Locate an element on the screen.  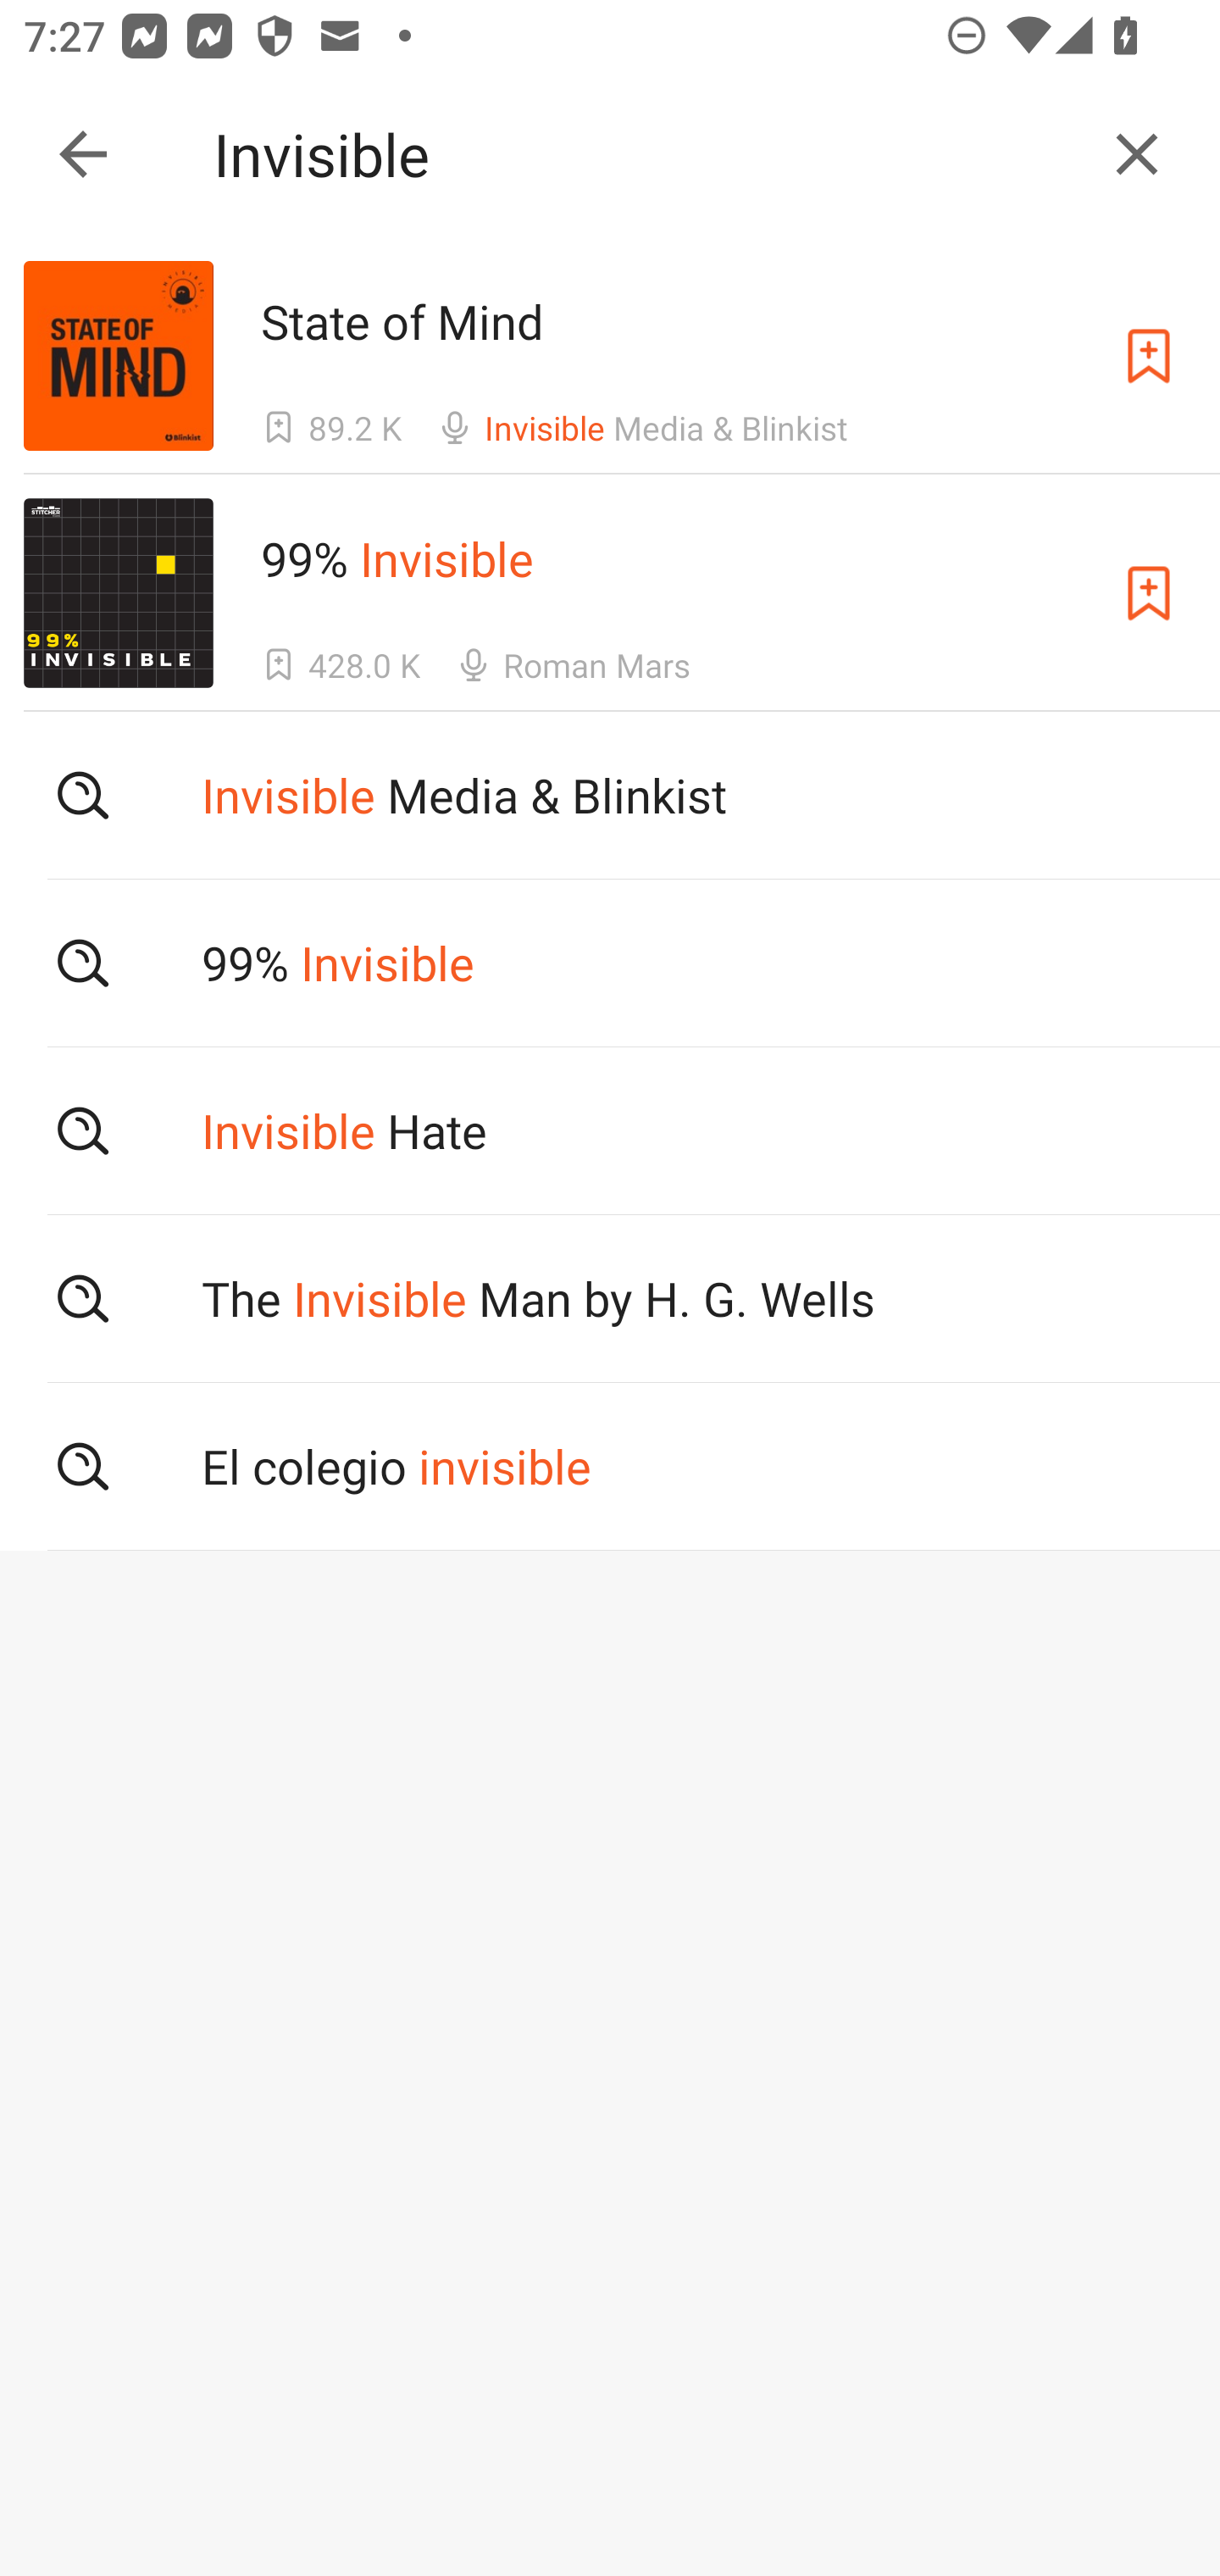
Clear query is located at coordinates (1137, 154).